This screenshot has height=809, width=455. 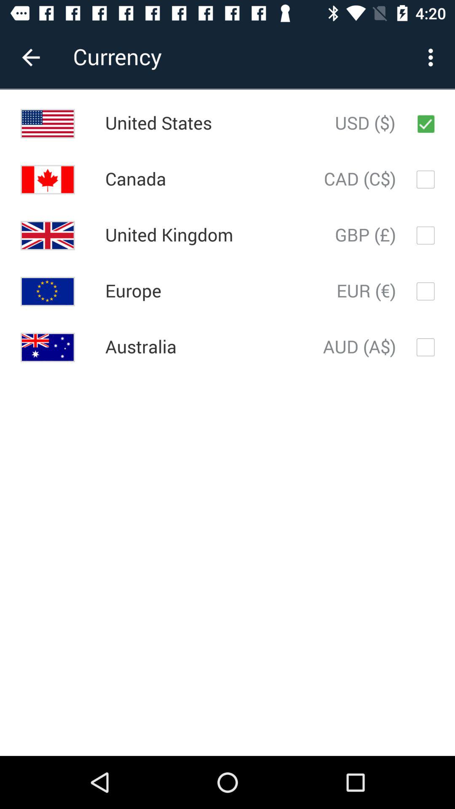 I want to click on turn on canada icon, so click(x=136, y=179).